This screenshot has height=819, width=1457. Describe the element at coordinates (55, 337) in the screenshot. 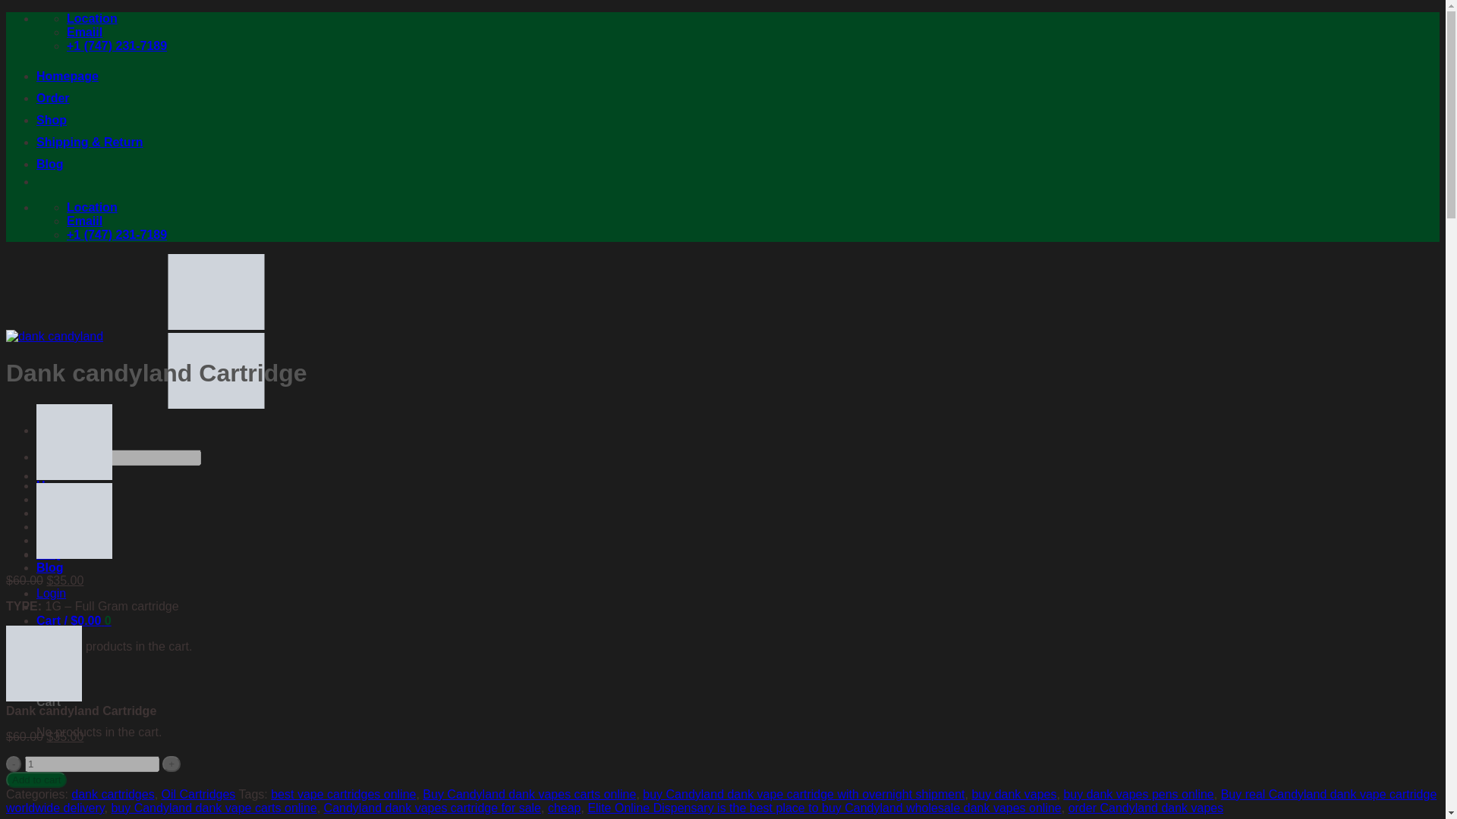

I see `dank candyland` at that location.